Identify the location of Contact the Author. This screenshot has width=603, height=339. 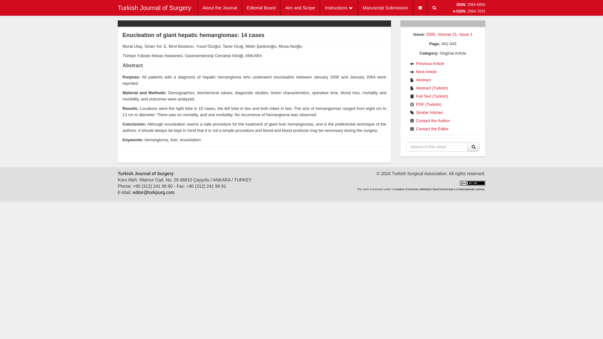
(443, 121).